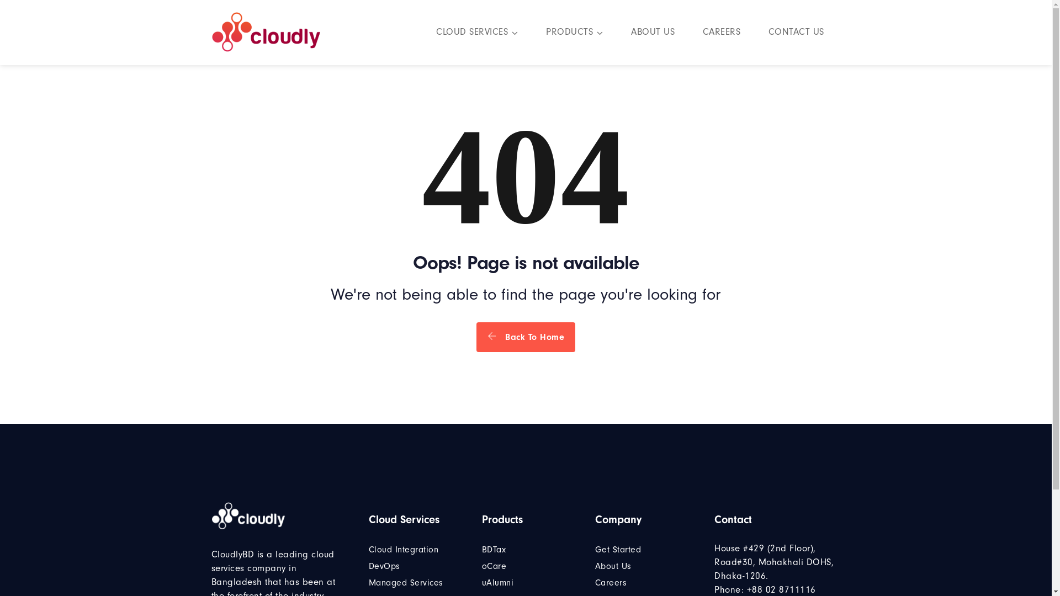  What do you see at coordinates (495, 566) in the screenshot?
I see `oCare` at bounding box center [495, 566].